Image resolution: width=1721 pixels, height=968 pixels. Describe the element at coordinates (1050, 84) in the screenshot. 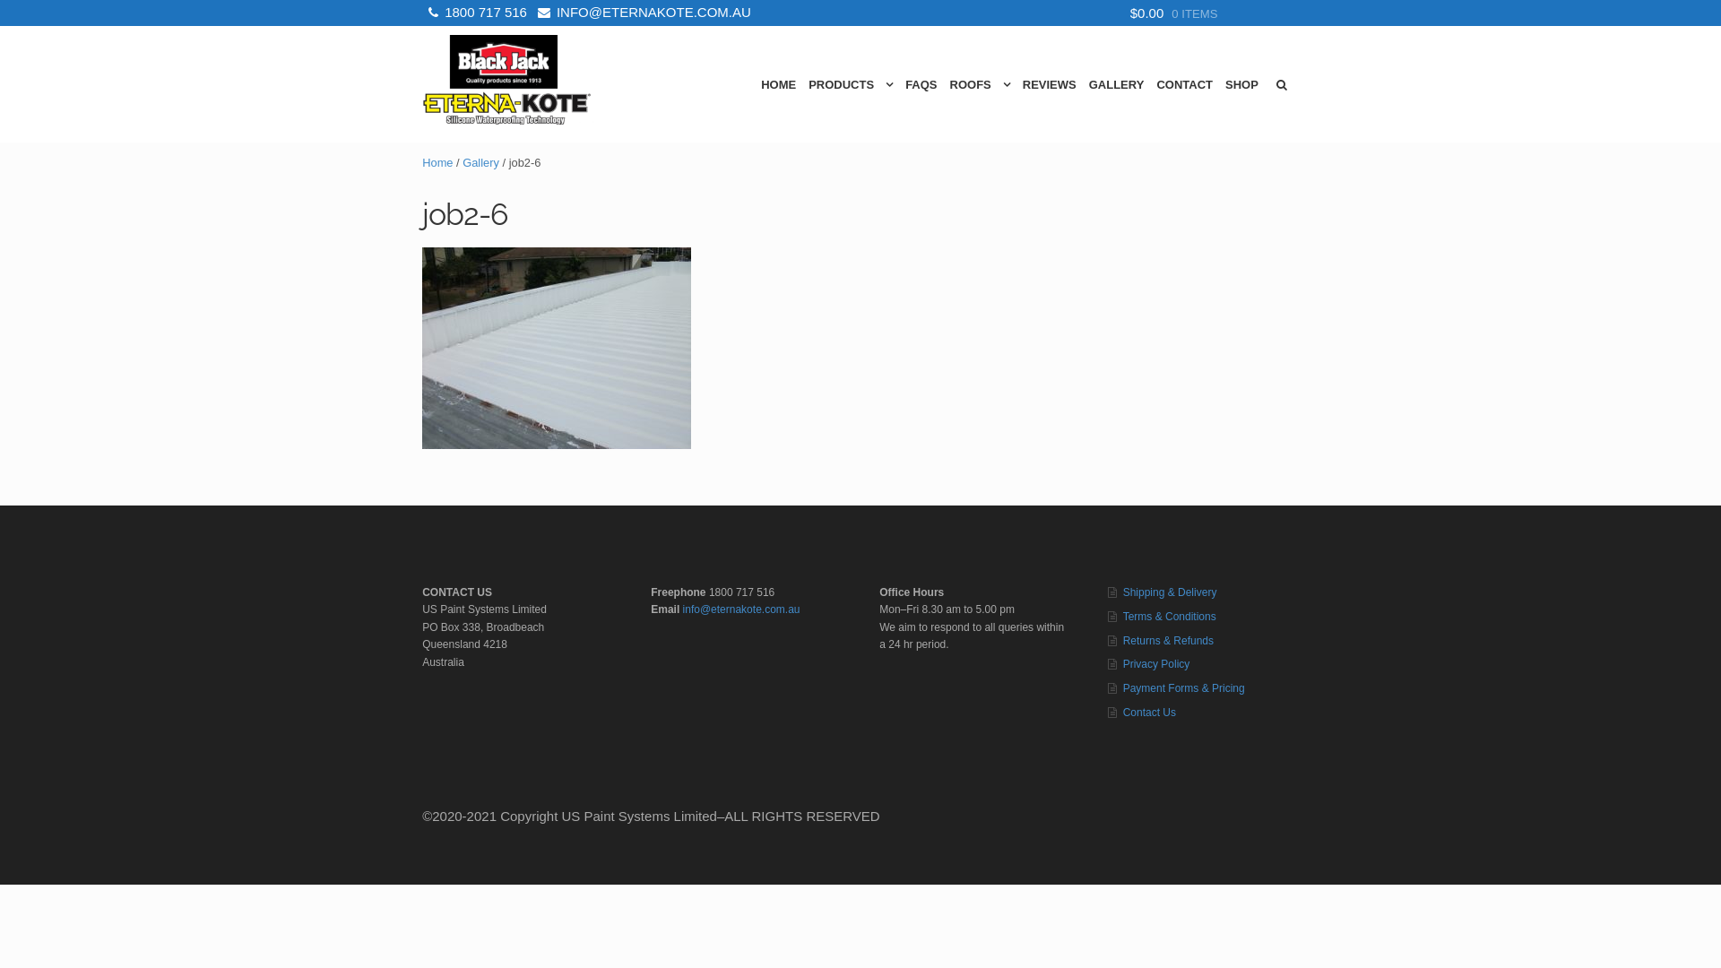

I see `REVIEWS` at that location.